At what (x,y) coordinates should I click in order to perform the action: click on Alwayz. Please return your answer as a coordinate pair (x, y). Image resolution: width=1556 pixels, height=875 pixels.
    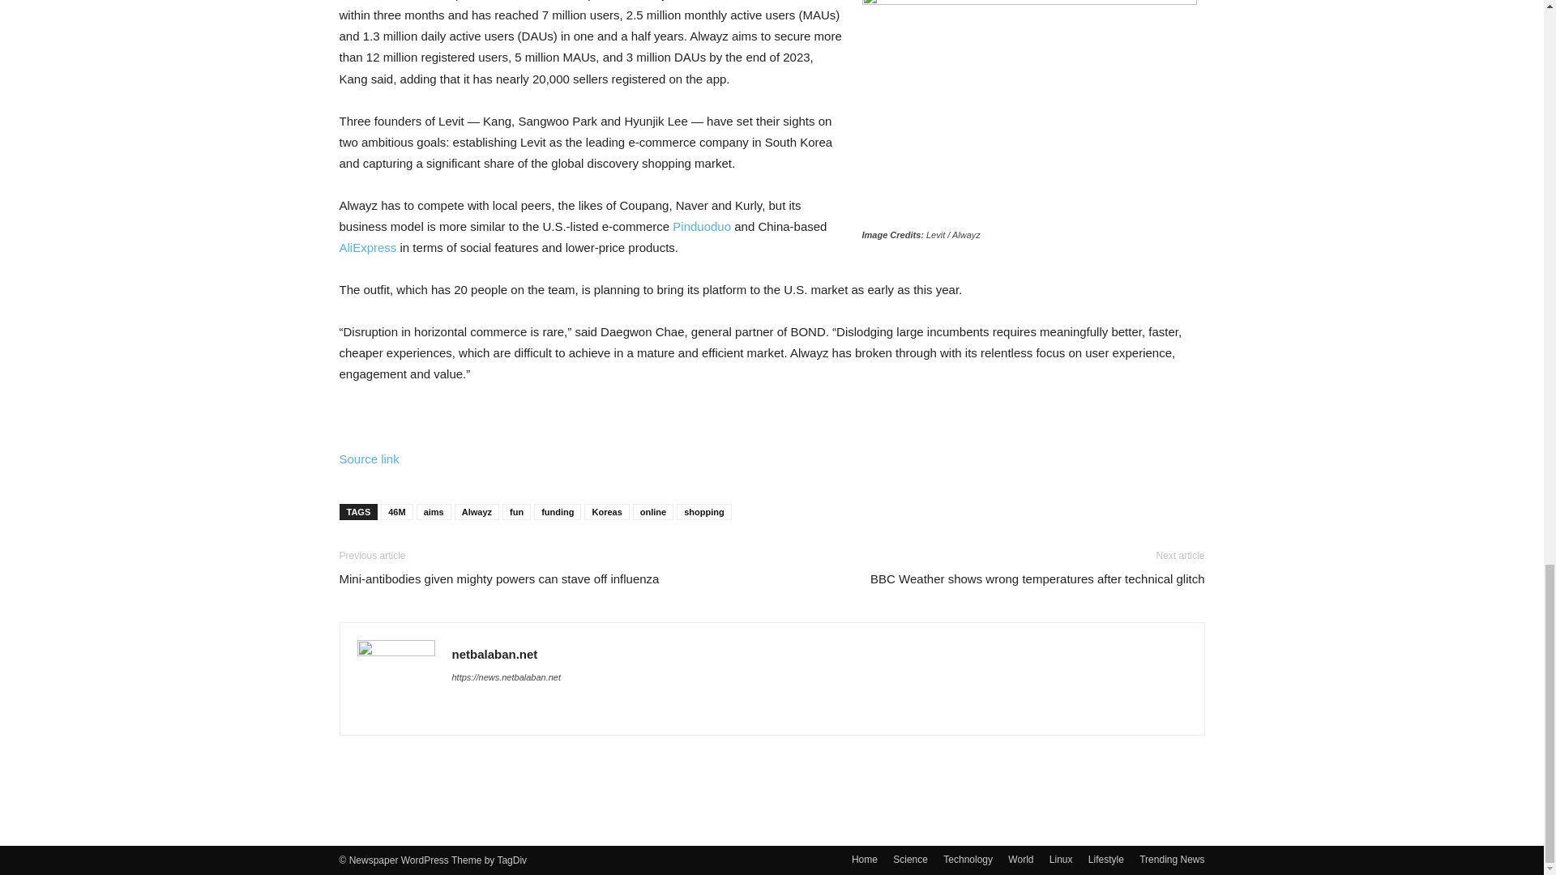
    Looking at the image, I should click on (477, 512).